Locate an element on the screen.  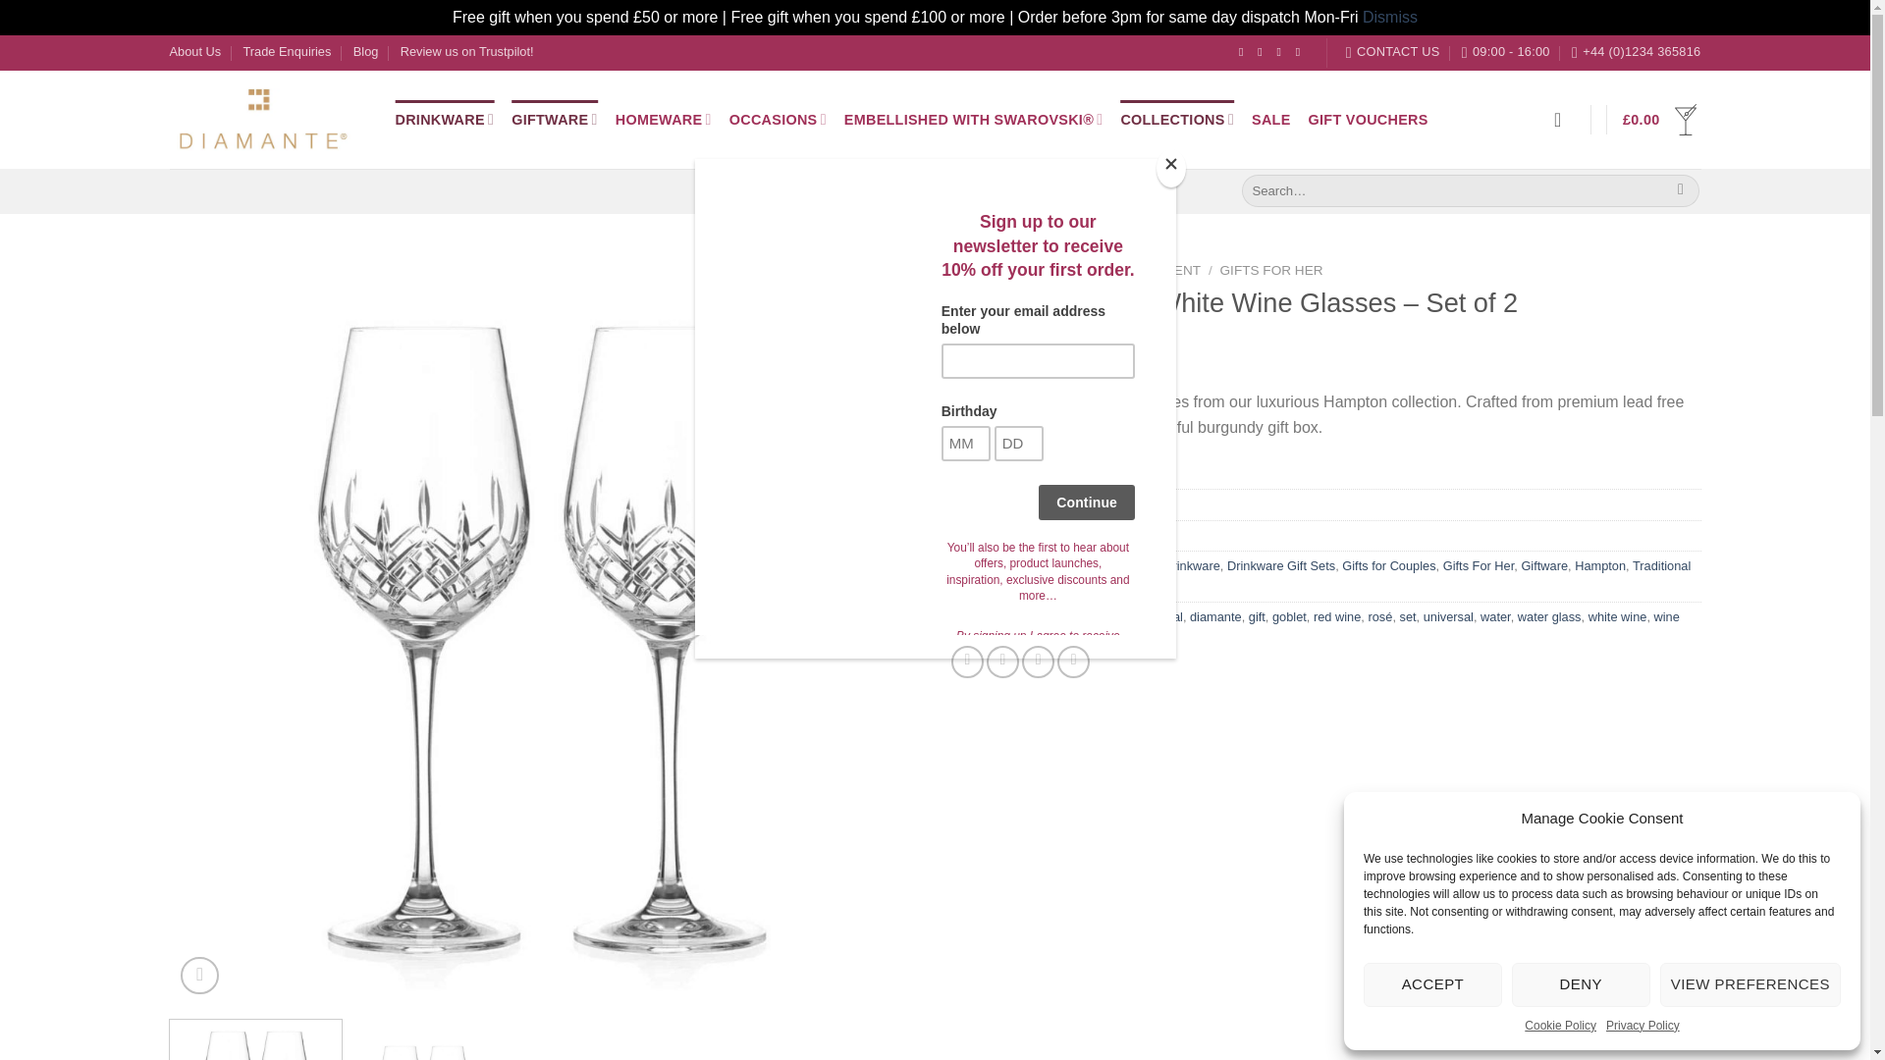
CONTACT US is located at coordinates (1392, 51).